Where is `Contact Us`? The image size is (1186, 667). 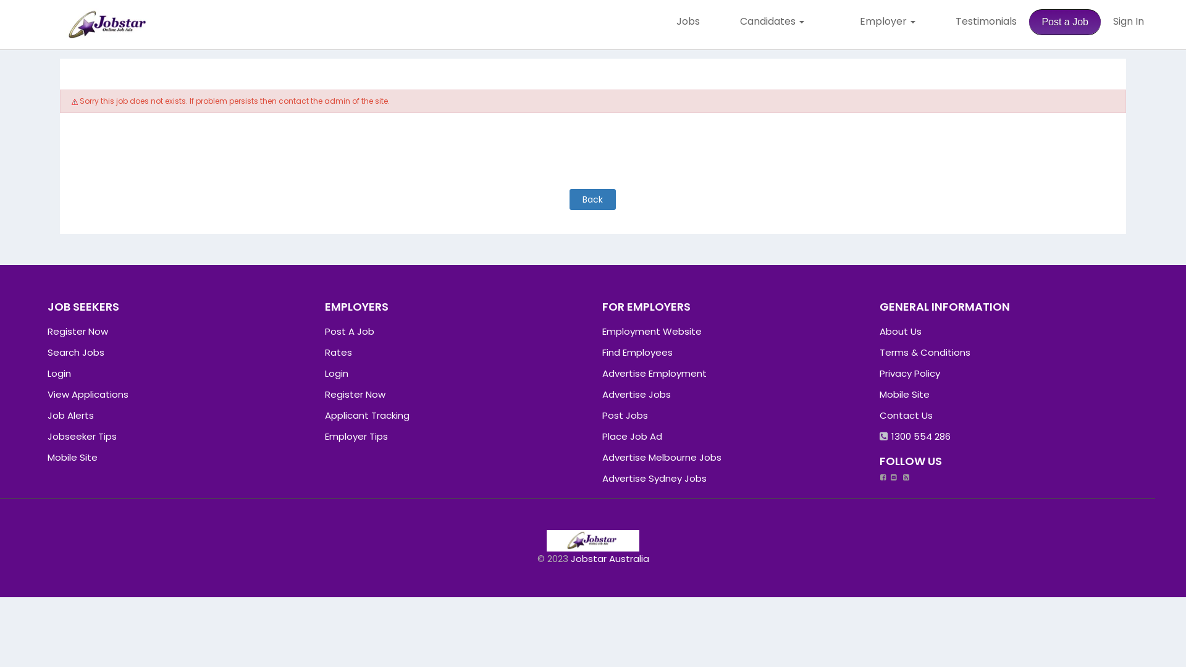 Contact Us is located at coordinates (906, 415).